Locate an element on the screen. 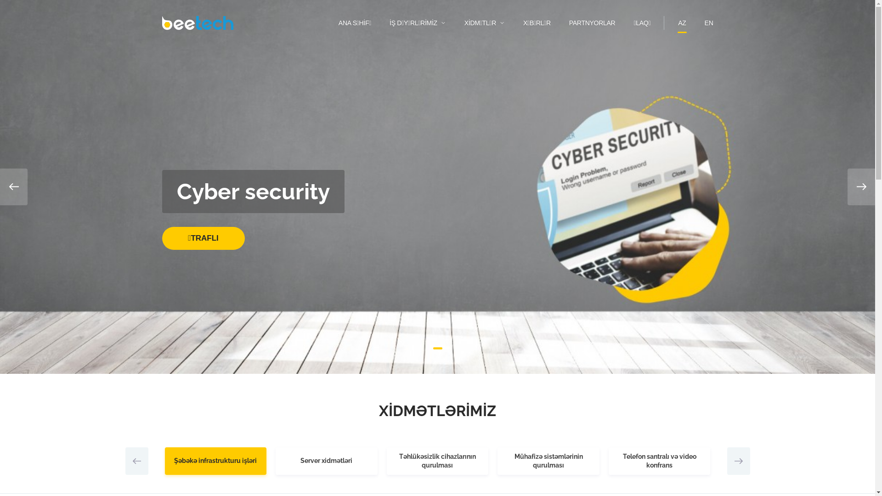  EN is located at coordinates (709, 23).